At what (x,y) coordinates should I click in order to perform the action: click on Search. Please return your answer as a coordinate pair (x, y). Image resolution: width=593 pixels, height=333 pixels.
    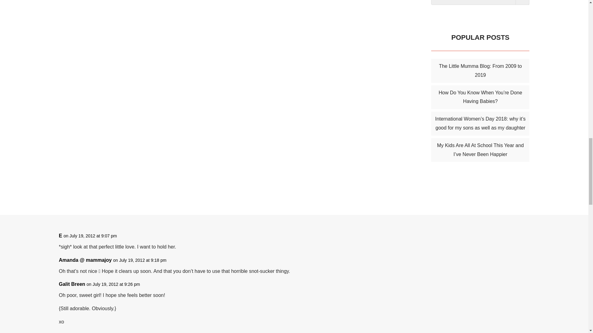
    Looking at the image, I should click on (522, 2).